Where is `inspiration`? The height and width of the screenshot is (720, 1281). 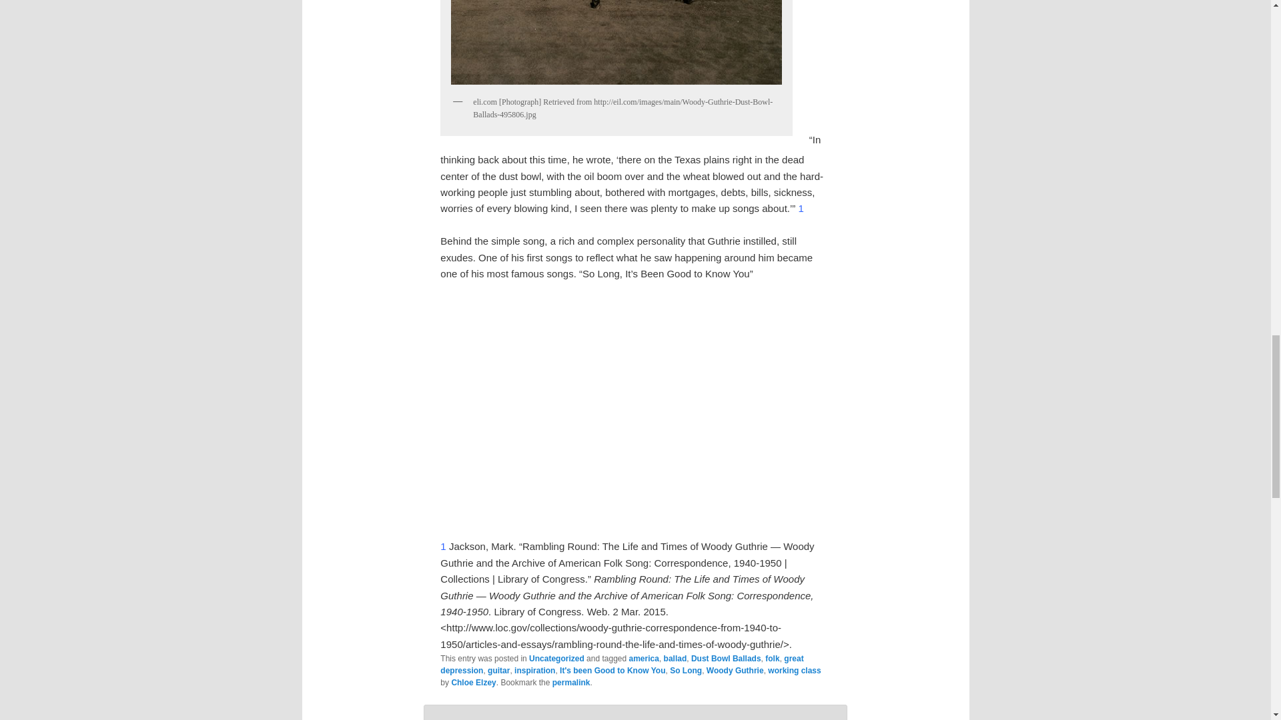
inspiration is located at coordinates (534, 671).